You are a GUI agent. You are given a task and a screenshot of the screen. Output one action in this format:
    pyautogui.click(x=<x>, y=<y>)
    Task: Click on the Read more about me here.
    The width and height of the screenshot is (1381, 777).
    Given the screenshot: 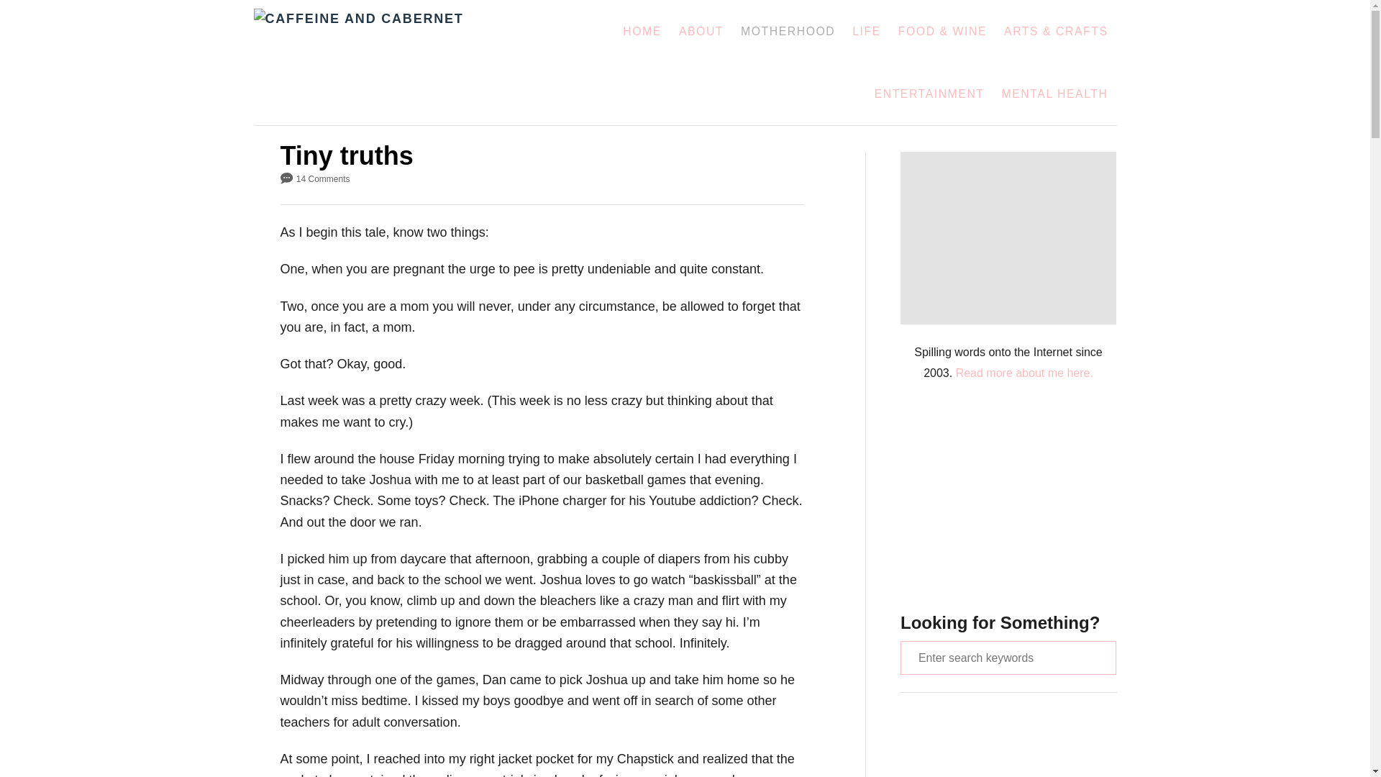 What is the action you would take?
    pyautogui.click(x=1024, y=373)
    